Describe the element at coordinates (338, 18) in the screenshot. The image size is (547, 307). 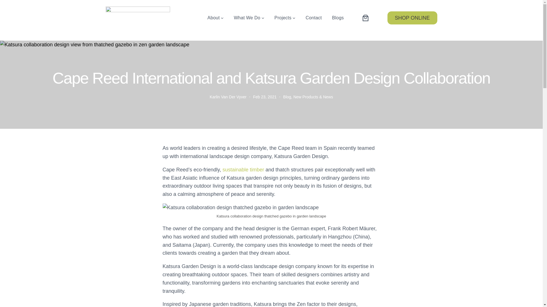
I see `Blogs` at that location.